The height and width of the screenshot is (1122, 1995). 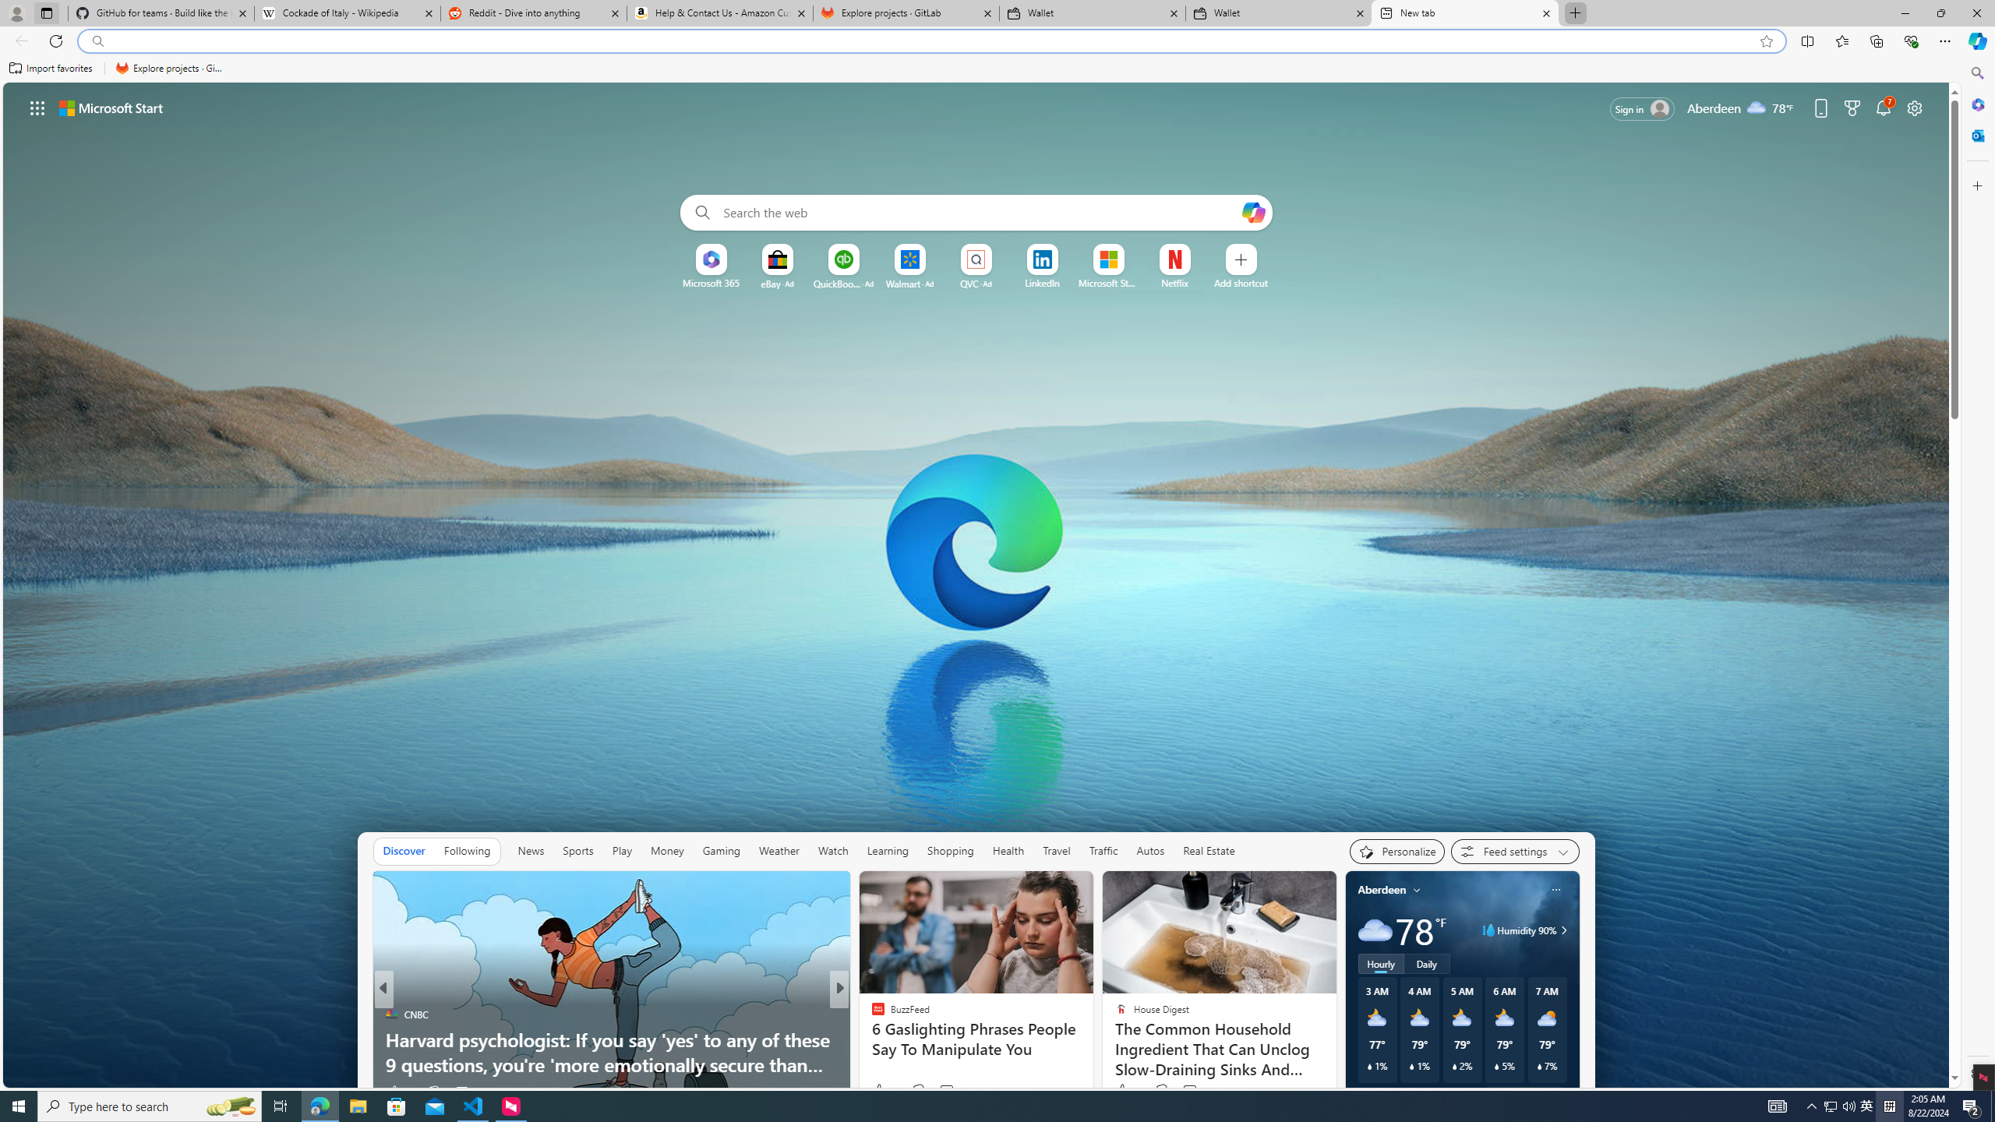 What do you see at coordinates (954, 1091) in the screenshot?
I see `View comments 89 Comment` at bounding box center [954, 1091].